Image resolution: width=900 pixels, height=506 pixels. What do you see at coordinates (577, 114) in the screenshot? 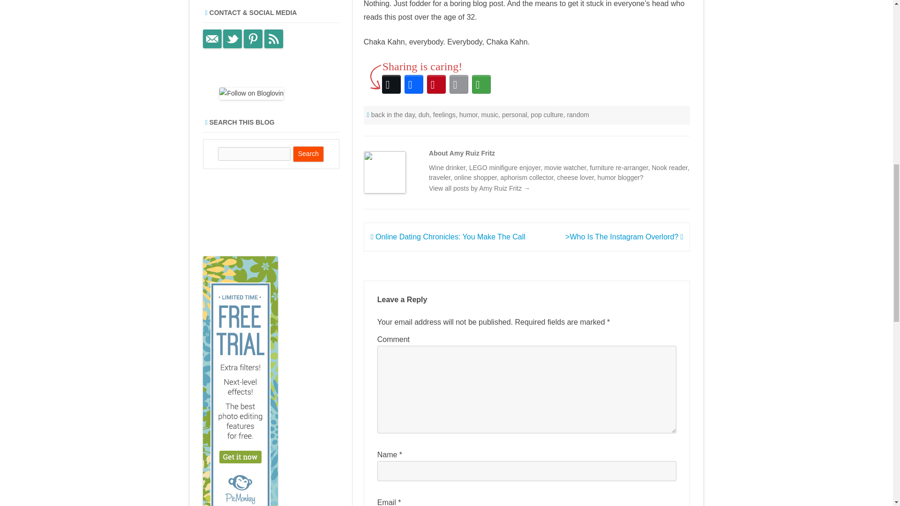
I see `random` at bounding box center [577, 114].